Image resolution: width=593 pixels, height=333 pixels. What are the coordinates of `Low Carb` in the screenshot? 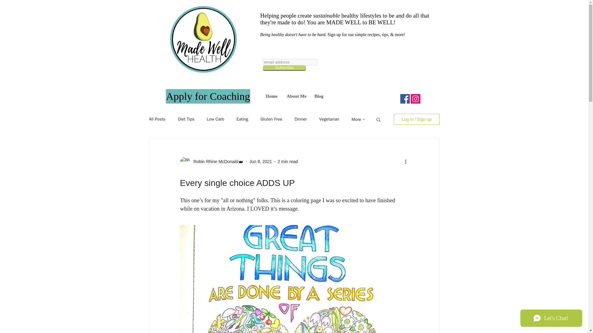 It's located at (216, 119).